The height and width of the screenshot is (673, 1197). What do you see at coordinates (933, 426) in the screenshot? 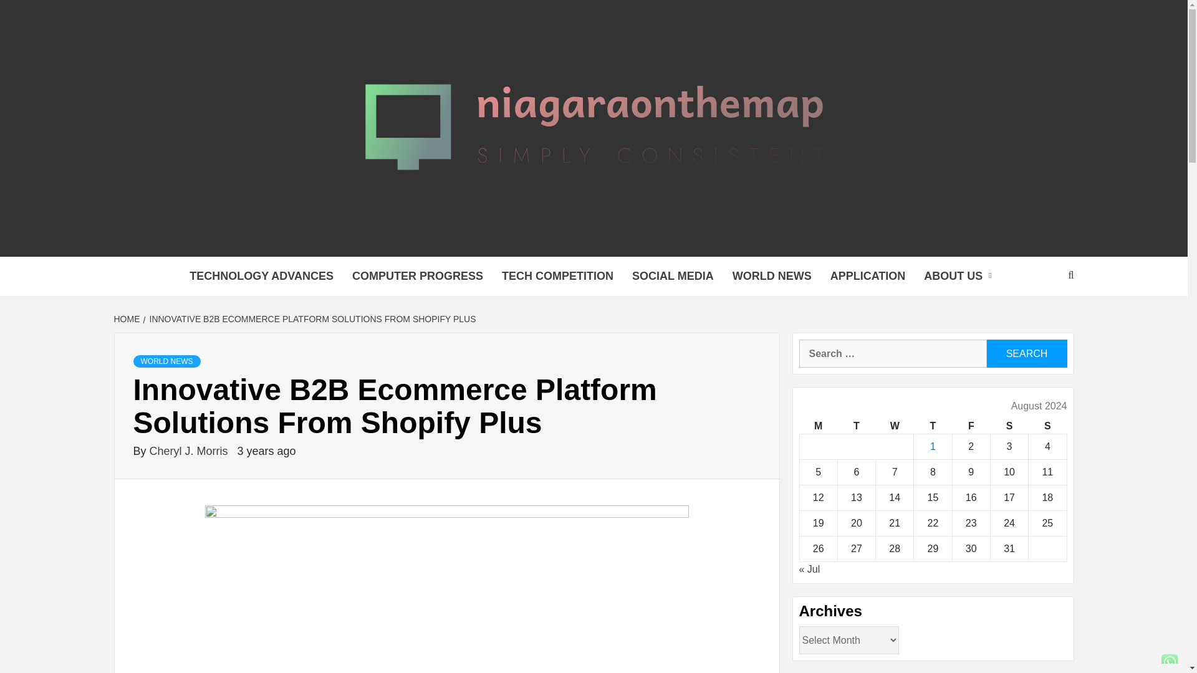
I see `Thursday` at bounding box center [933, 426].